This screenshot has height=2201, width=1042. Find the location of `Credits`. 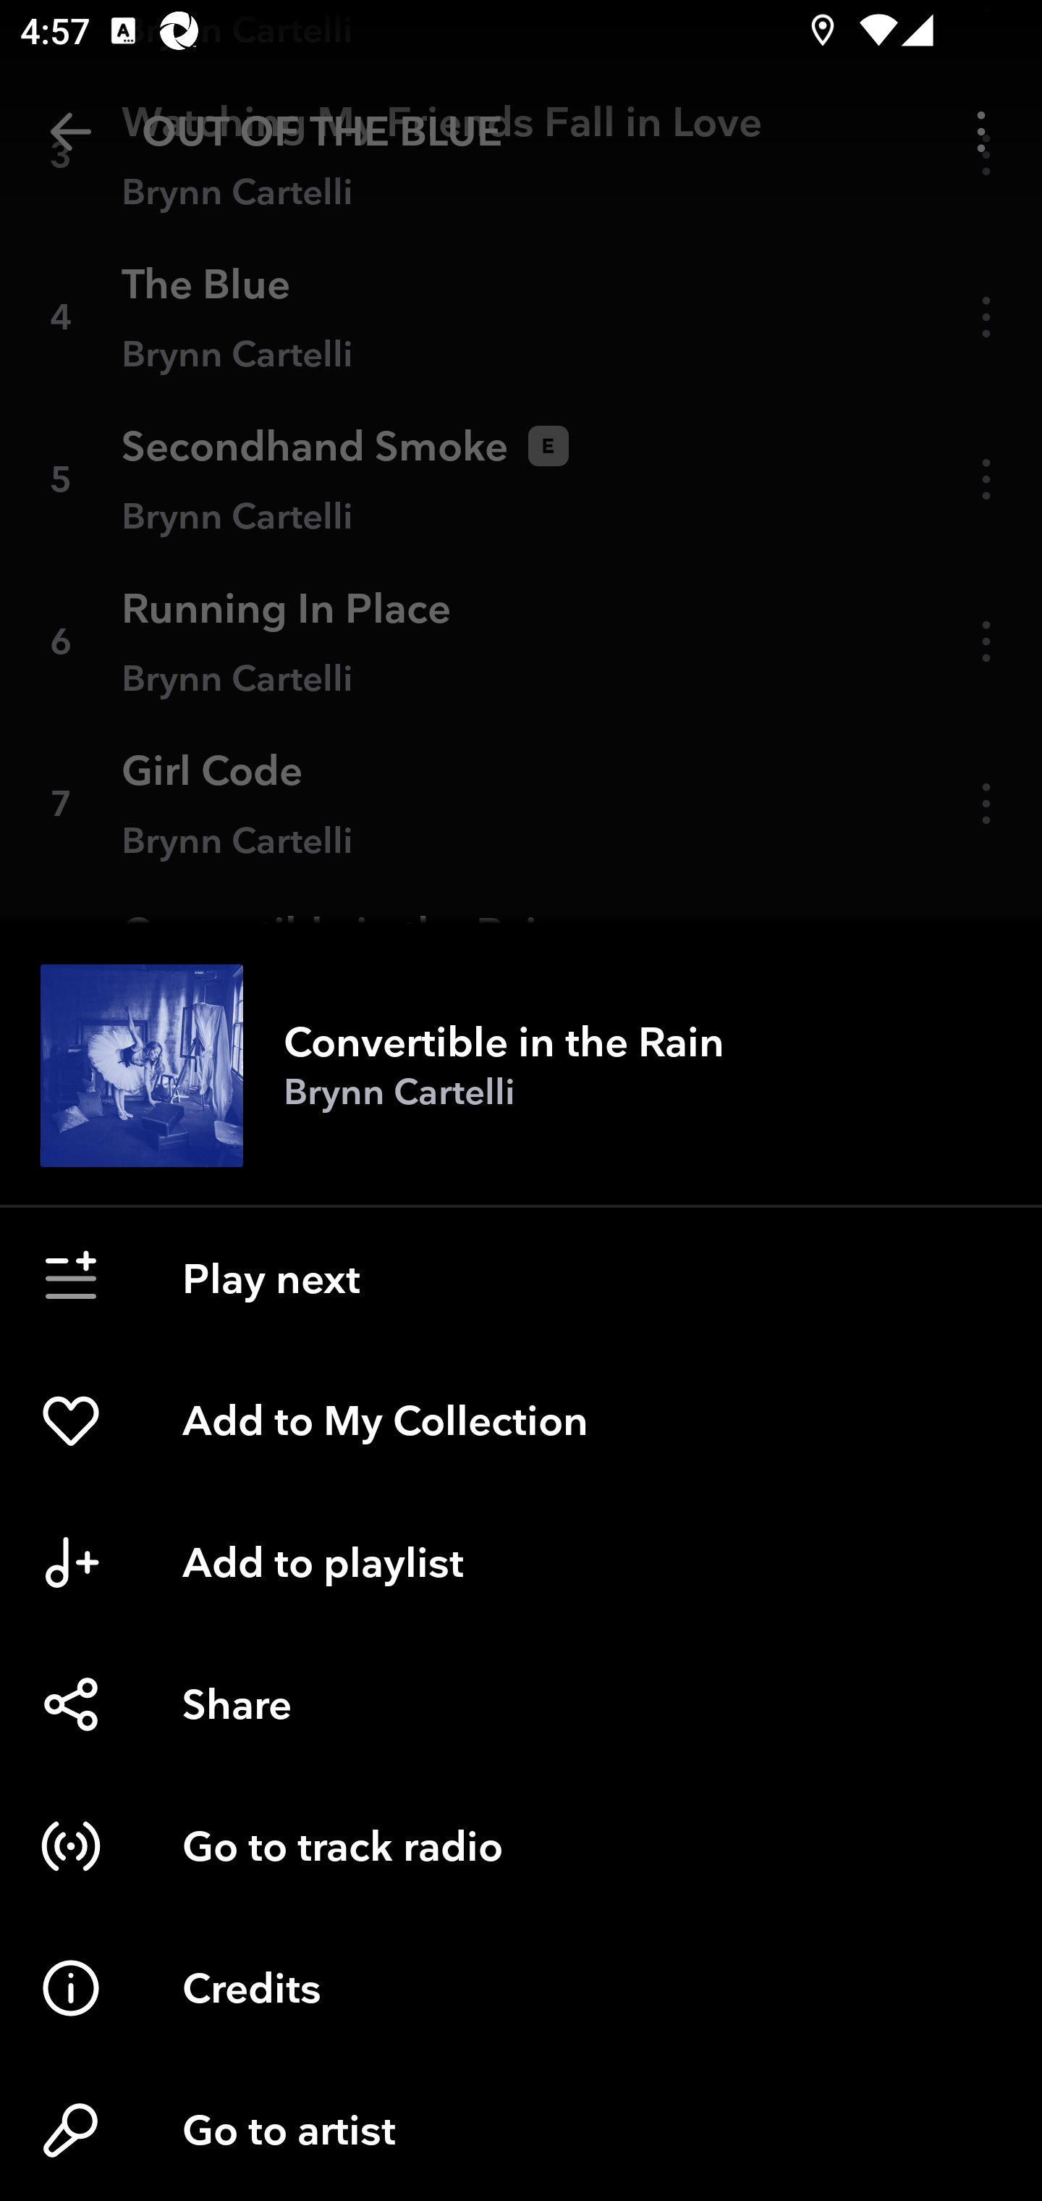

Credits is located at coordinates (521, 1988).